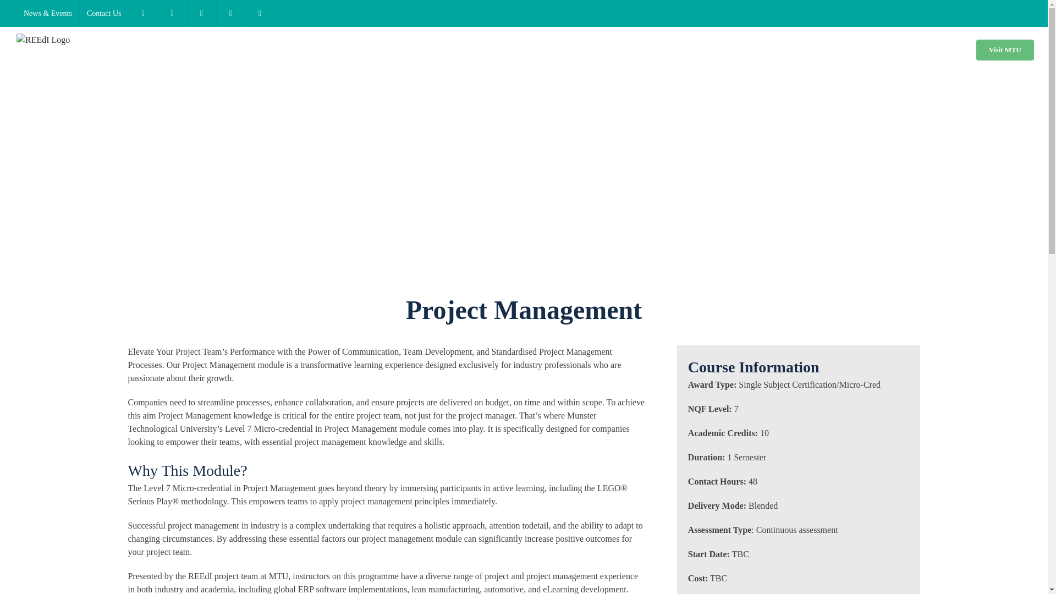 Image resolution: width=1056 pixels, height=594 pixels. I want to click on Career Pathways, so click(887, 50).